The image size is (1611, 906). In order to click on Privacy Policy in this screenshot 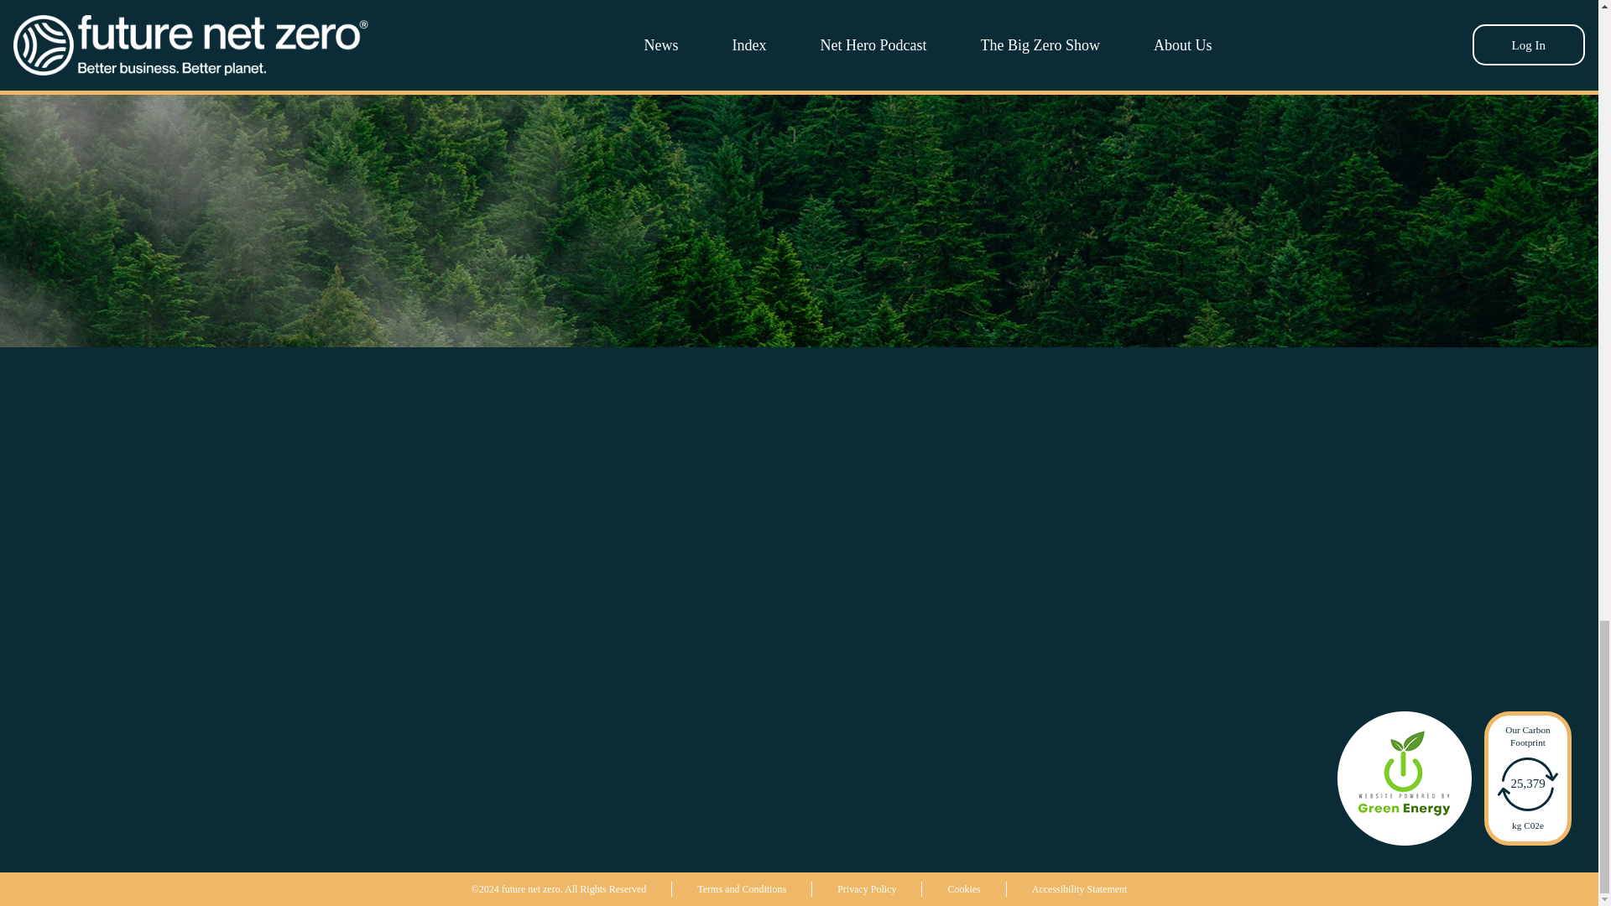, I will do `click(866, 889)`.